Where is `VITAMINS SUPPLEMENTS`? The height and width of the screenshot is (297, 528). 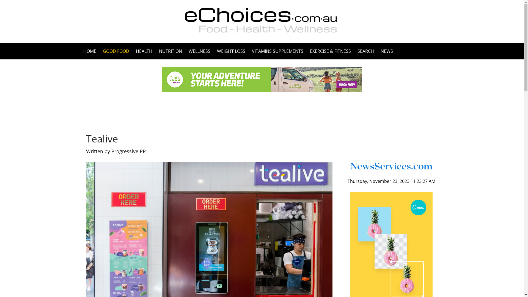
VITAMINS SUPPLEMENTS is located at coordinates (278, 51).